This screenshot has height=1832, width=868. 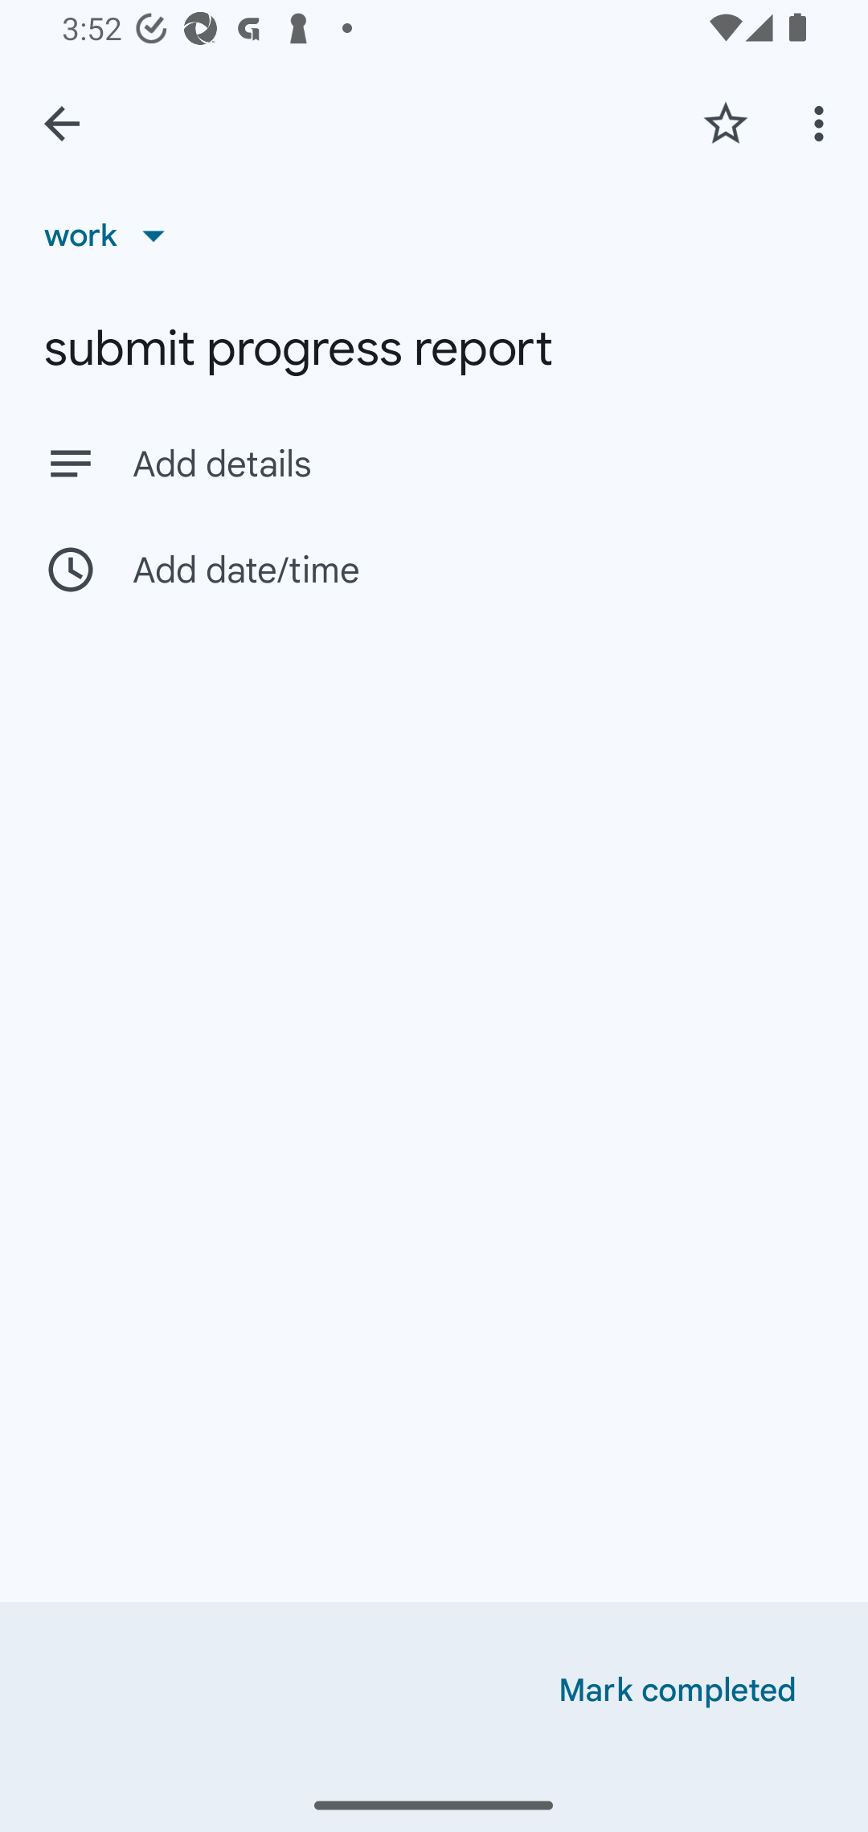 What do you see at coordinates (62, 124) in the screenshot?
I see `Back` at bounding box center [62, 124].